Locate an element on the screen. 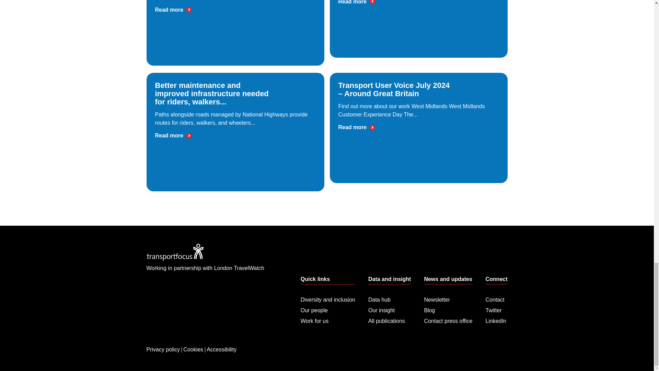 Image resolution: width=659 pixels, height=371 pixels. Data hub is located at coordinates (389, 300).